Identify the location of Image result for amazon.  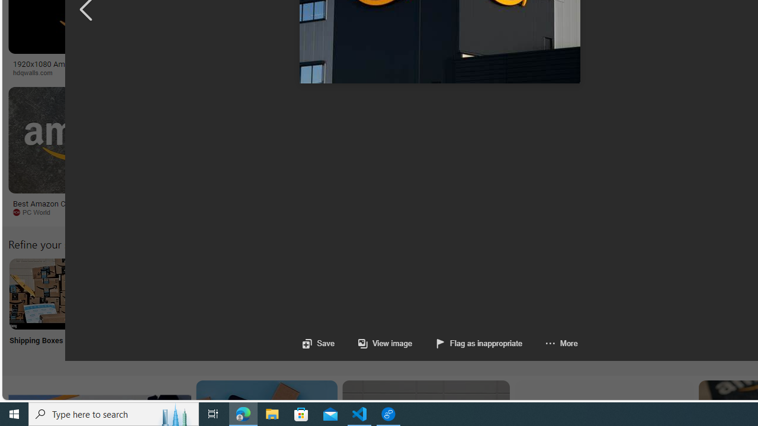
(554, 140).